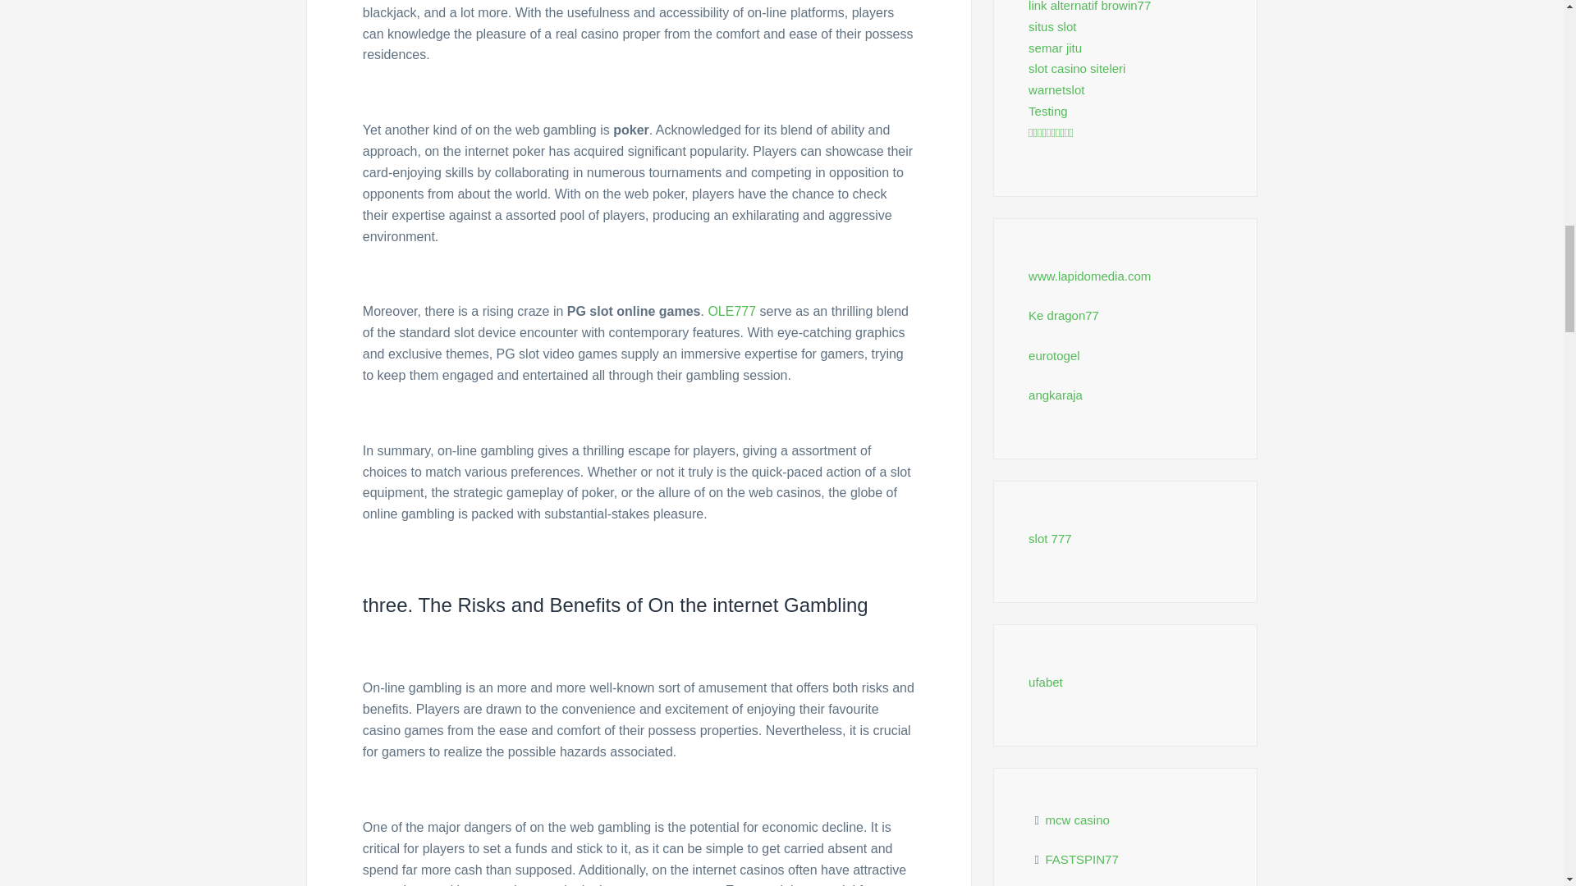 The width and height of the screenshot is (1576, 886). I want to click on Ke dragon77, so click(1064, 315).